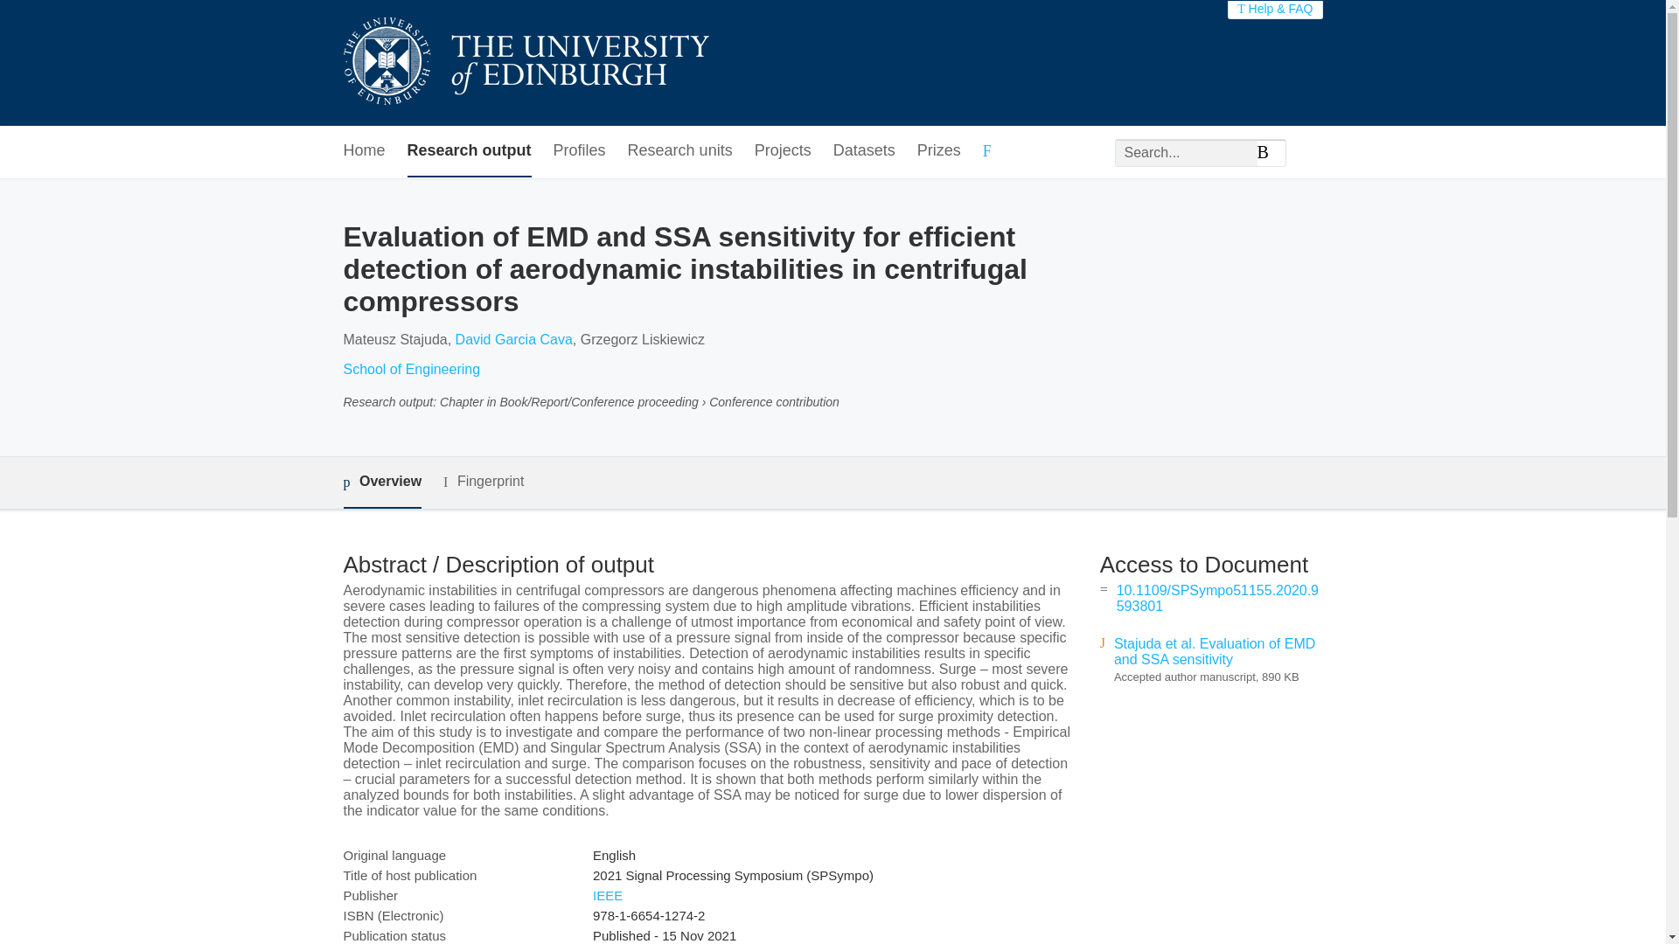  What do you see at coordinates (782, 151) in the screenshot?
I see `Projects` at bounding box center [782, 151].